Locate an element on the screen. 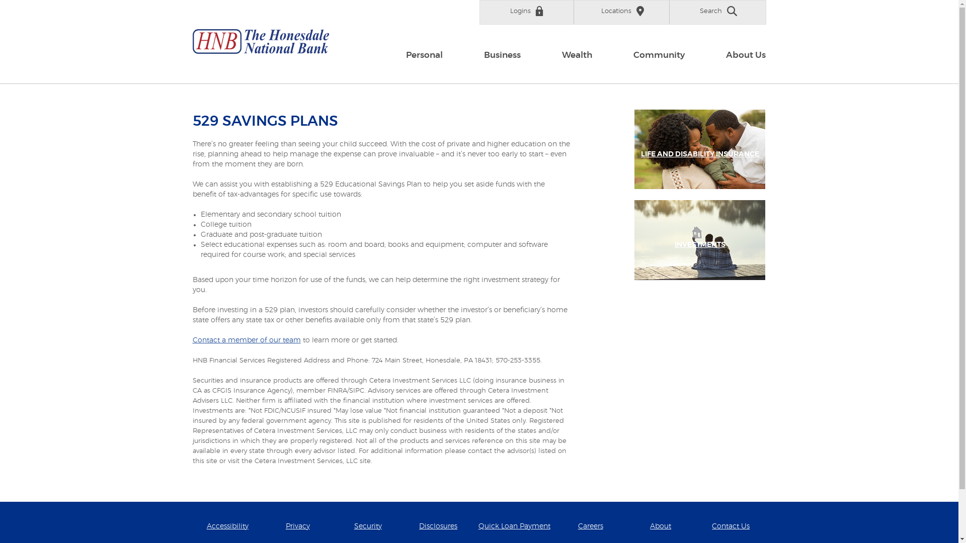  Security is located at coordinates (368, 526).